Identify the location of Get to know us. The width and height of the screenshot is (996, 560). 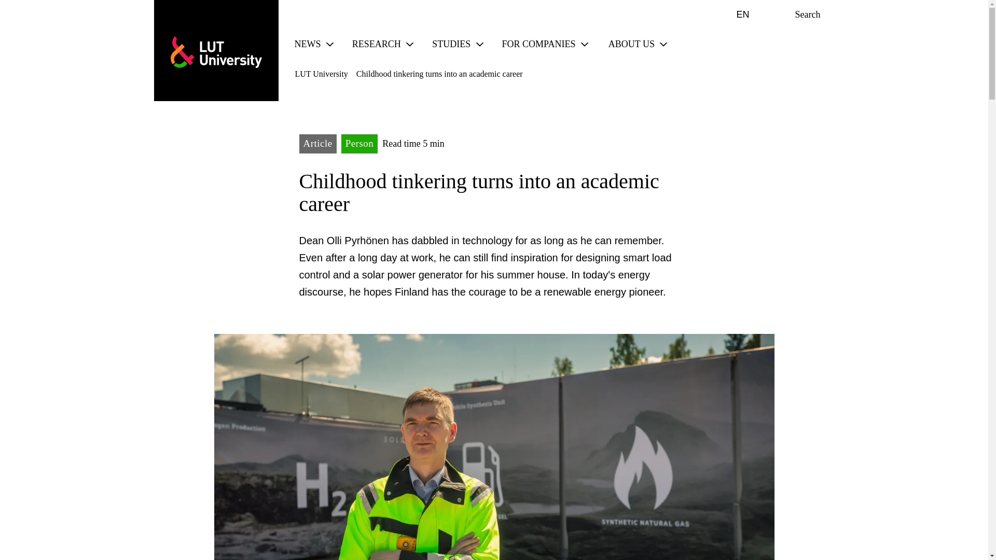
(629, 44).